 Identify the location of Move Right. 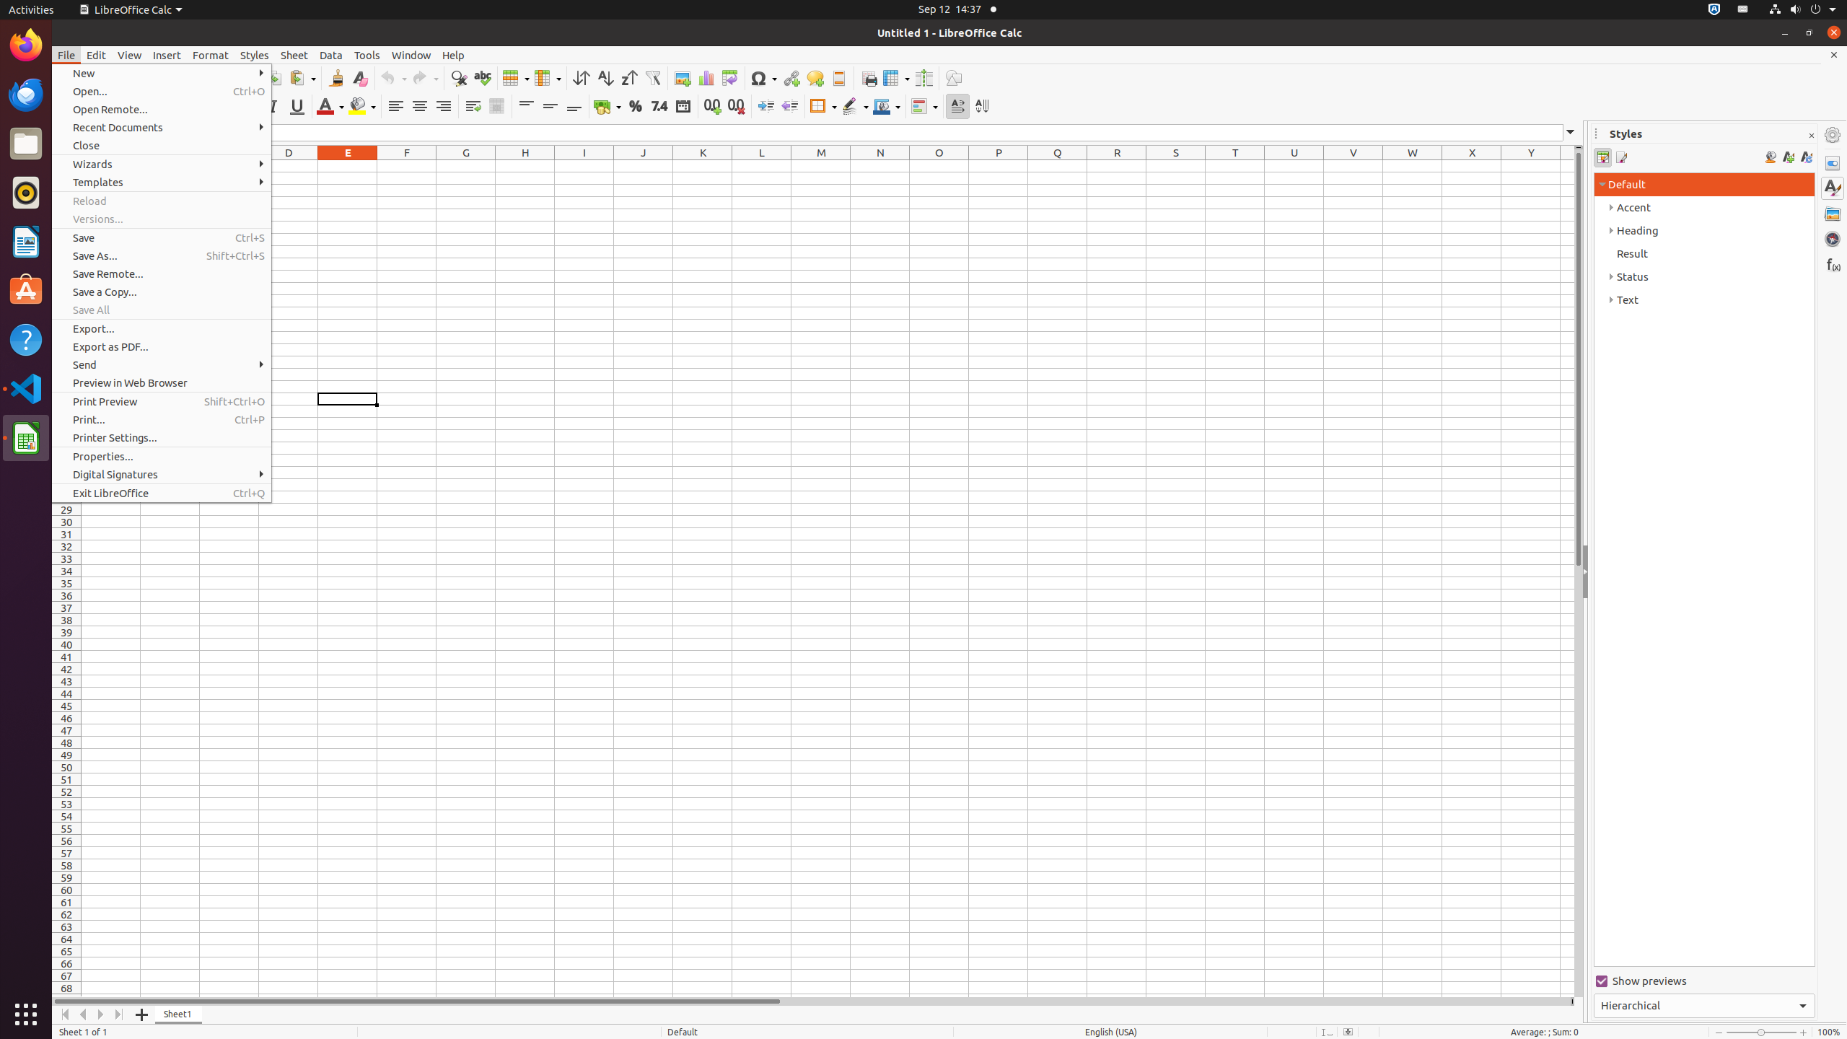
(101, 1014).